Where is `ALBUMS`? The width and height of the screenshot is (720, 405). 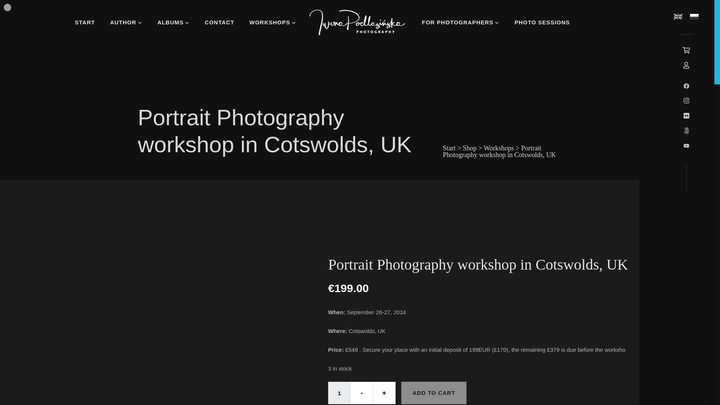
ALBUMS is located at coordinates (173, 22).